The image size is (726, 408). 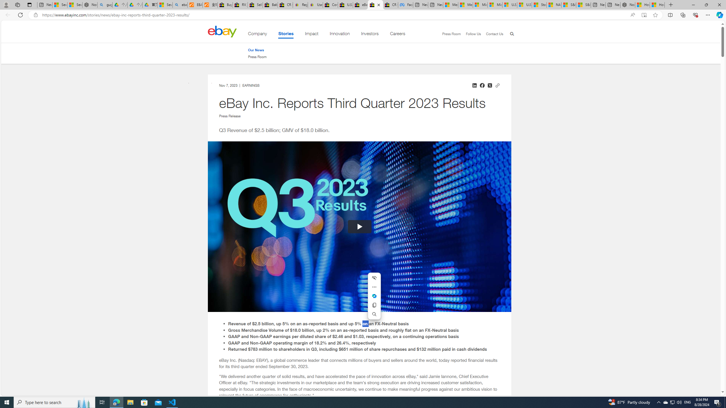 What do you see at coordinates (257, 50) in the screenshot?
I see `Our News` at bounding box center [257, 50].